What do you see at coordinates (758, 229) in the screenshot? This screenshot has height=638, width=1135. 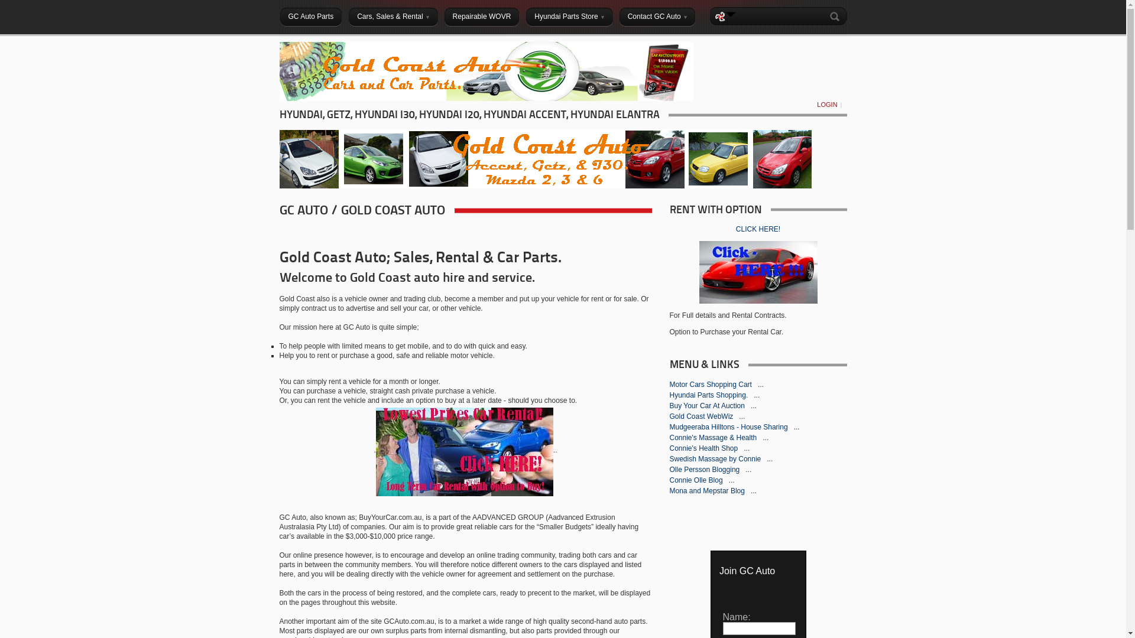 I see `CLICK HERE!` at bounding box center [758, 229].